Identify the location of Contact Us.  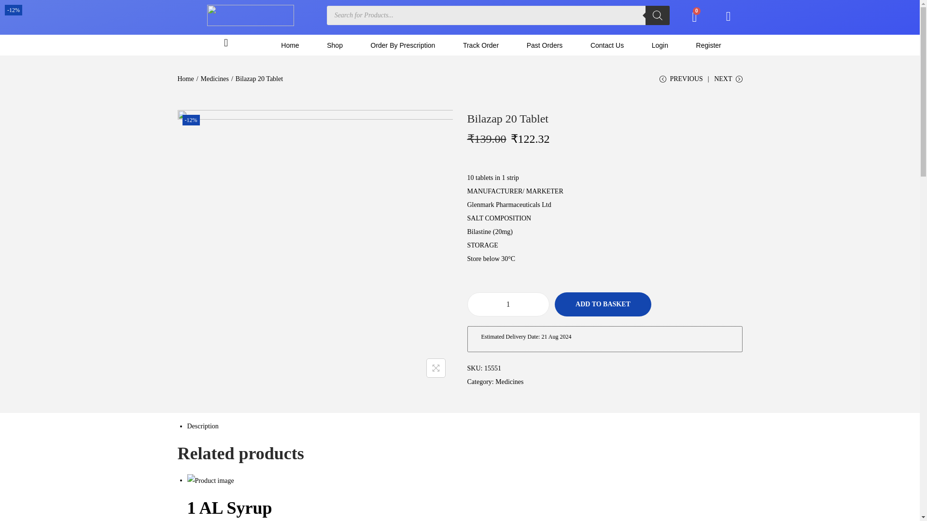
(607, 44).